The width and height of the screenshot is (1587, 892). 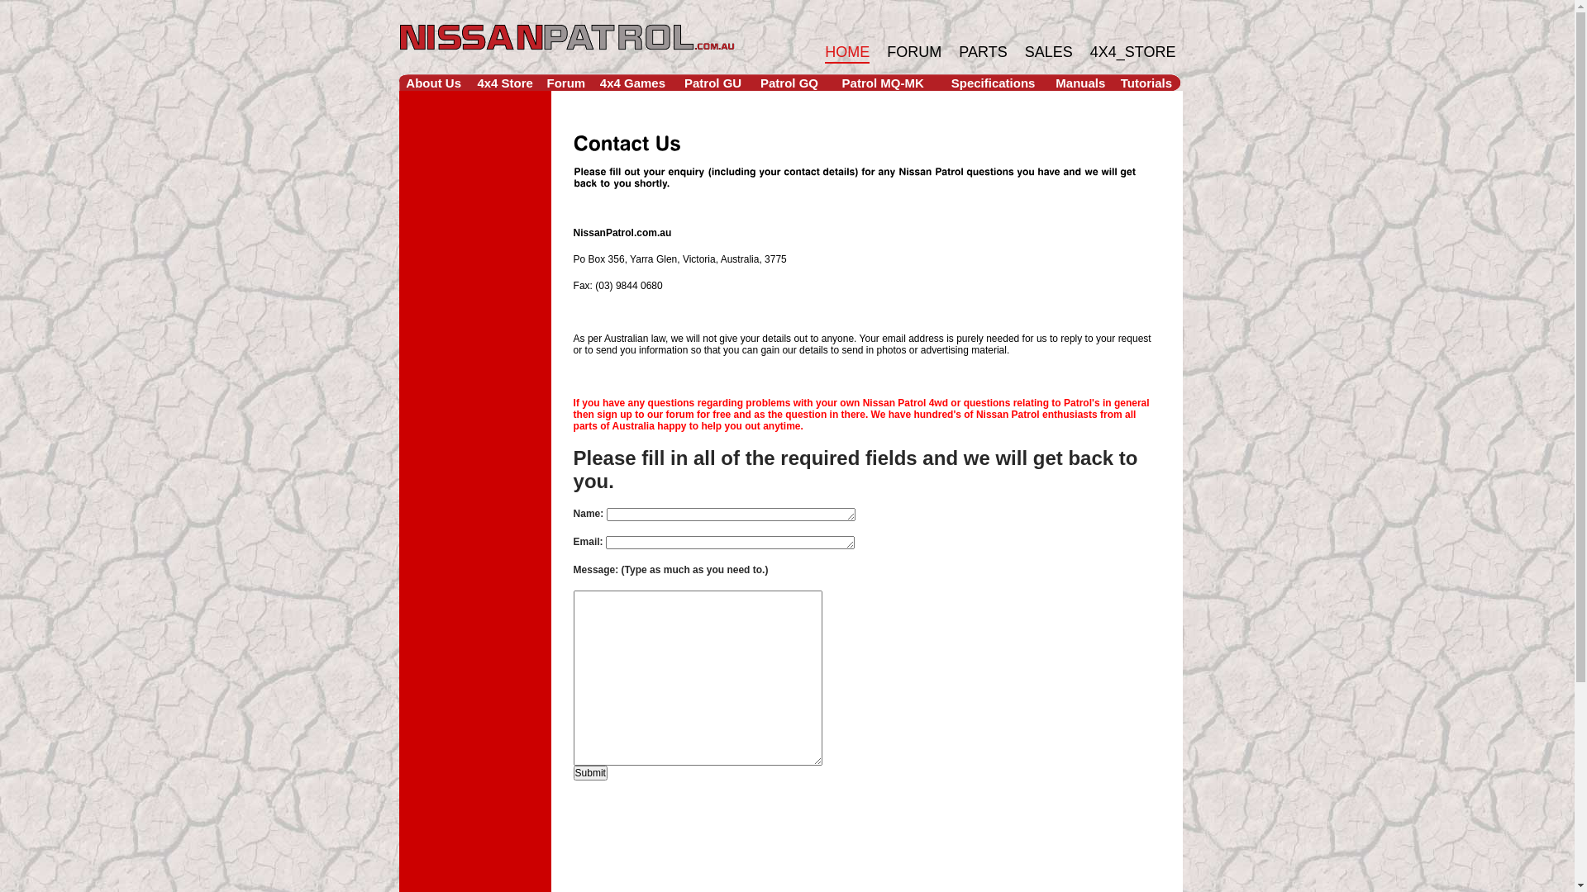 What do you see at coordinates (883, 83) in the screenshot?
I see `Patrol MQ-MK` at bounding box center [883, 83].